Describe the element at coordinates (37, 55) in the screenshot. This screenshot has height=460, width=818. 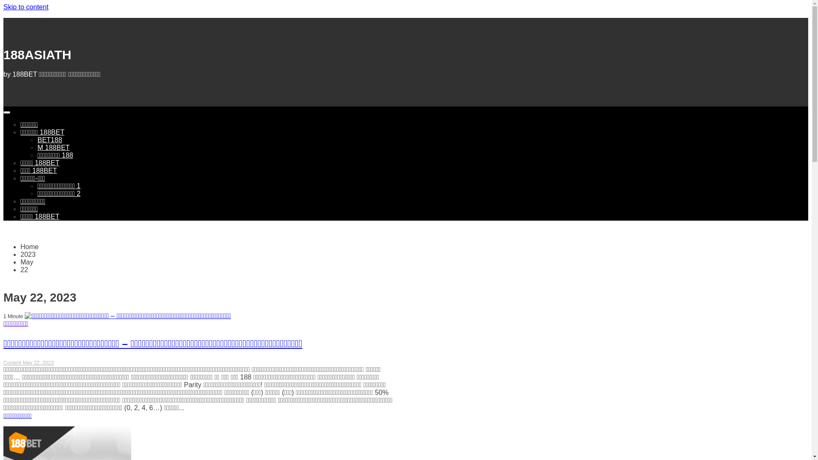
I see `188ASIATH` at that location.